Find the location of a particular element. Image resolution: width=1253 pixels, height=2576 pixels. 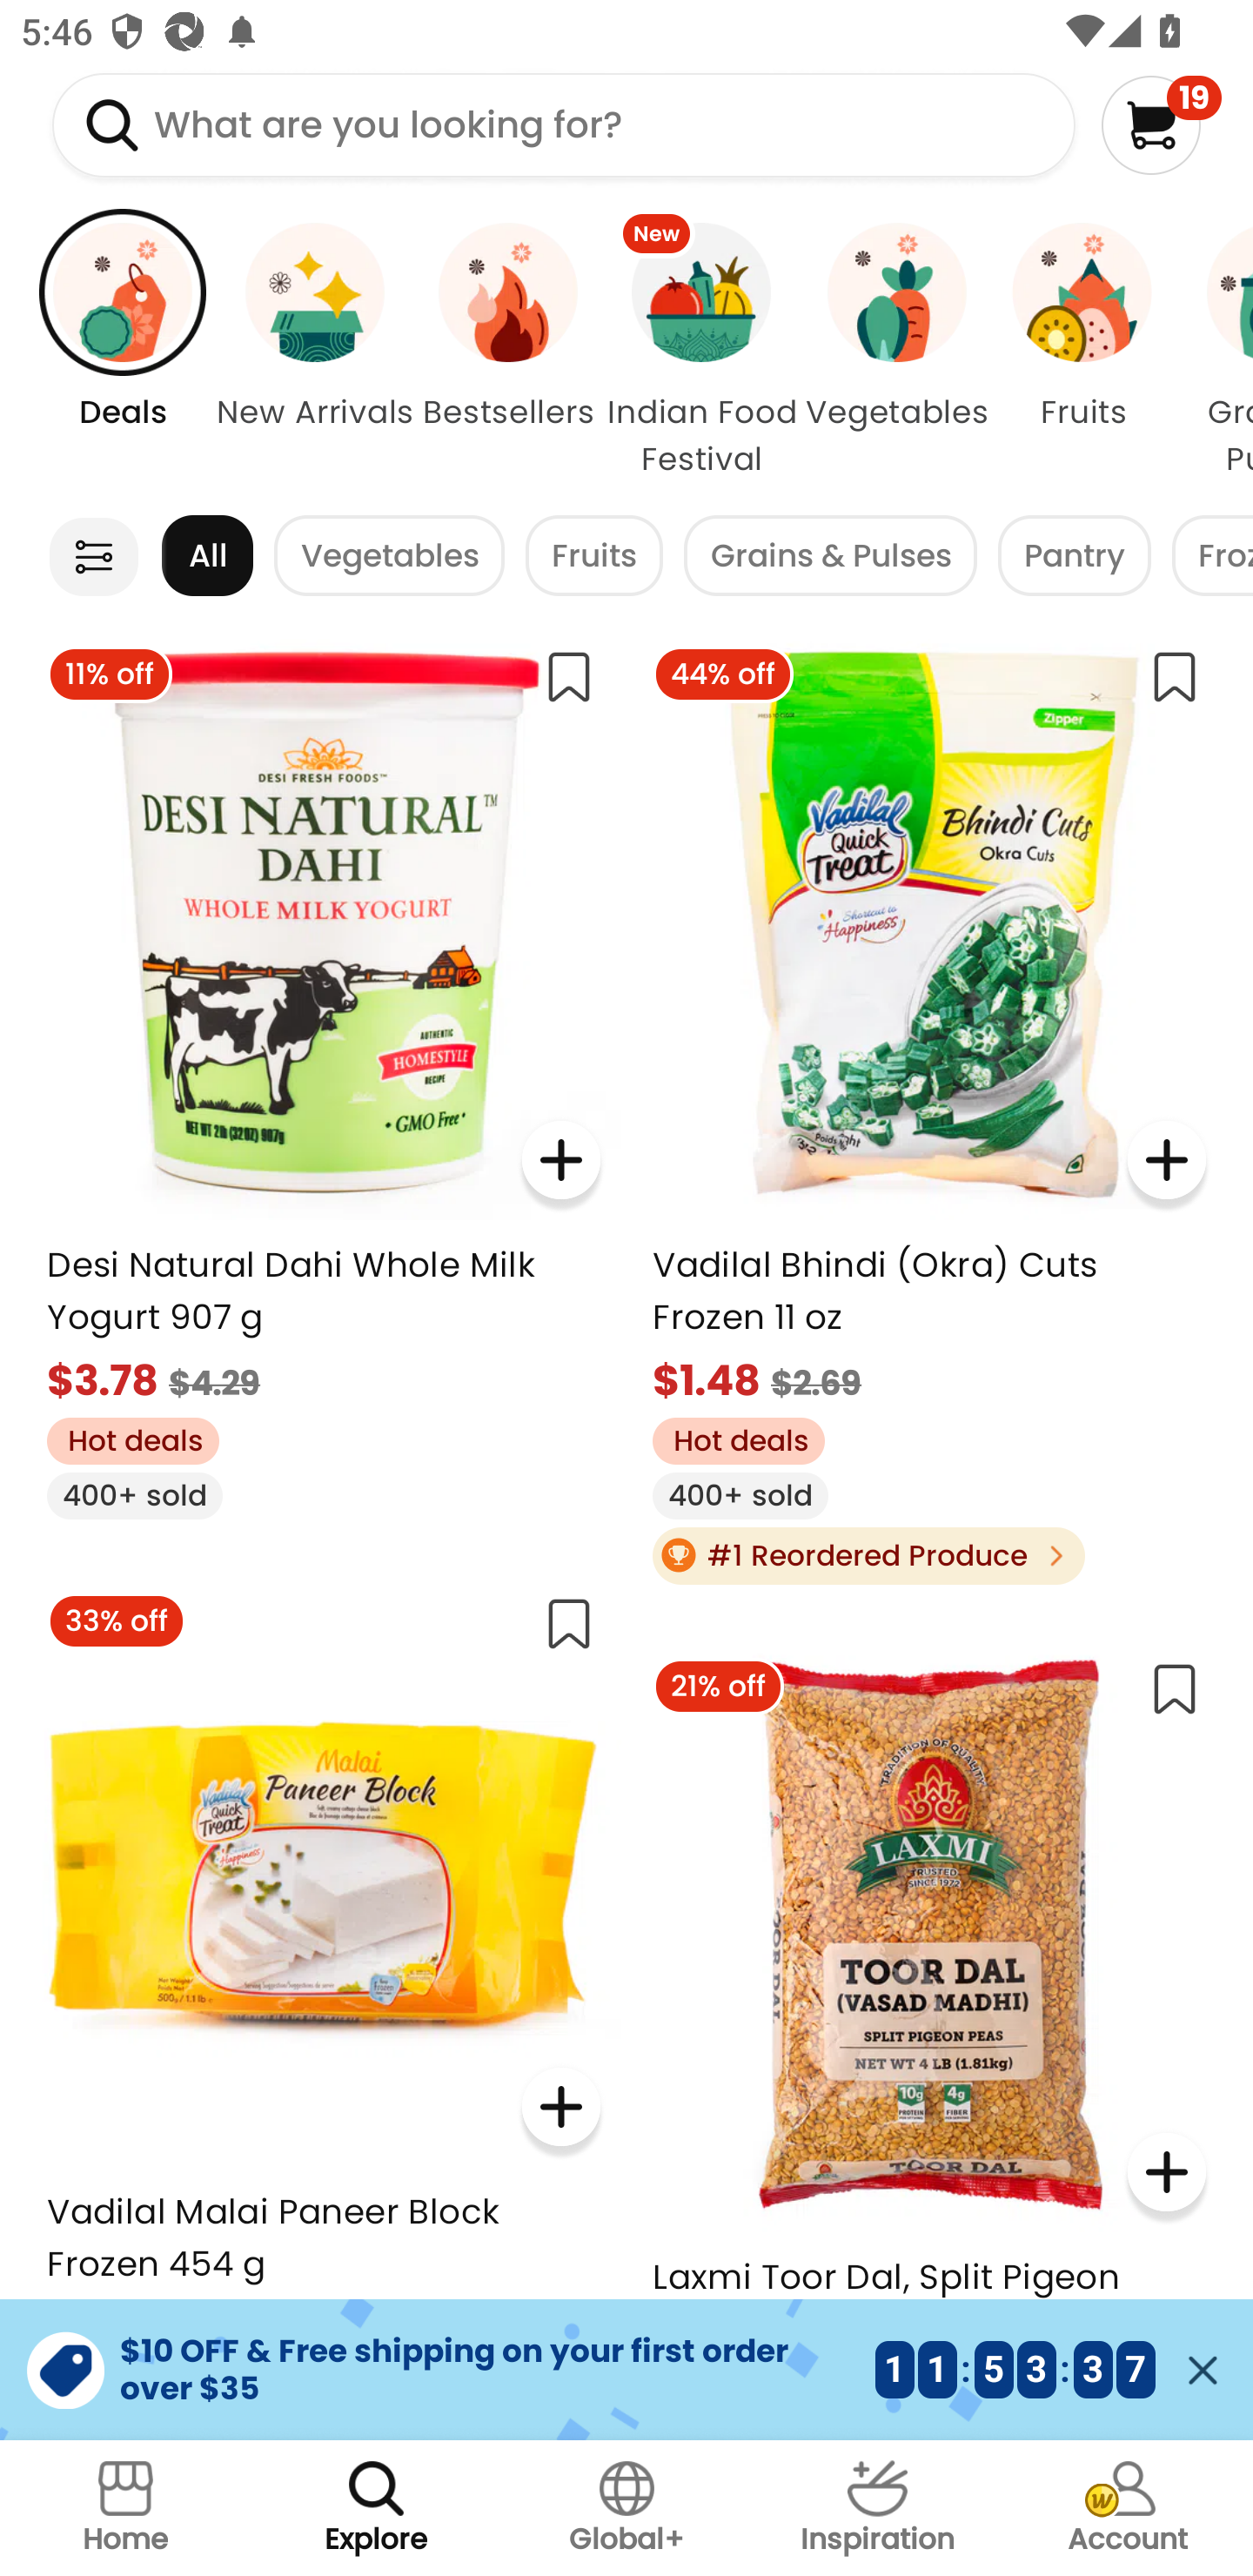

Vegetables is located at coordinates (390, 555).